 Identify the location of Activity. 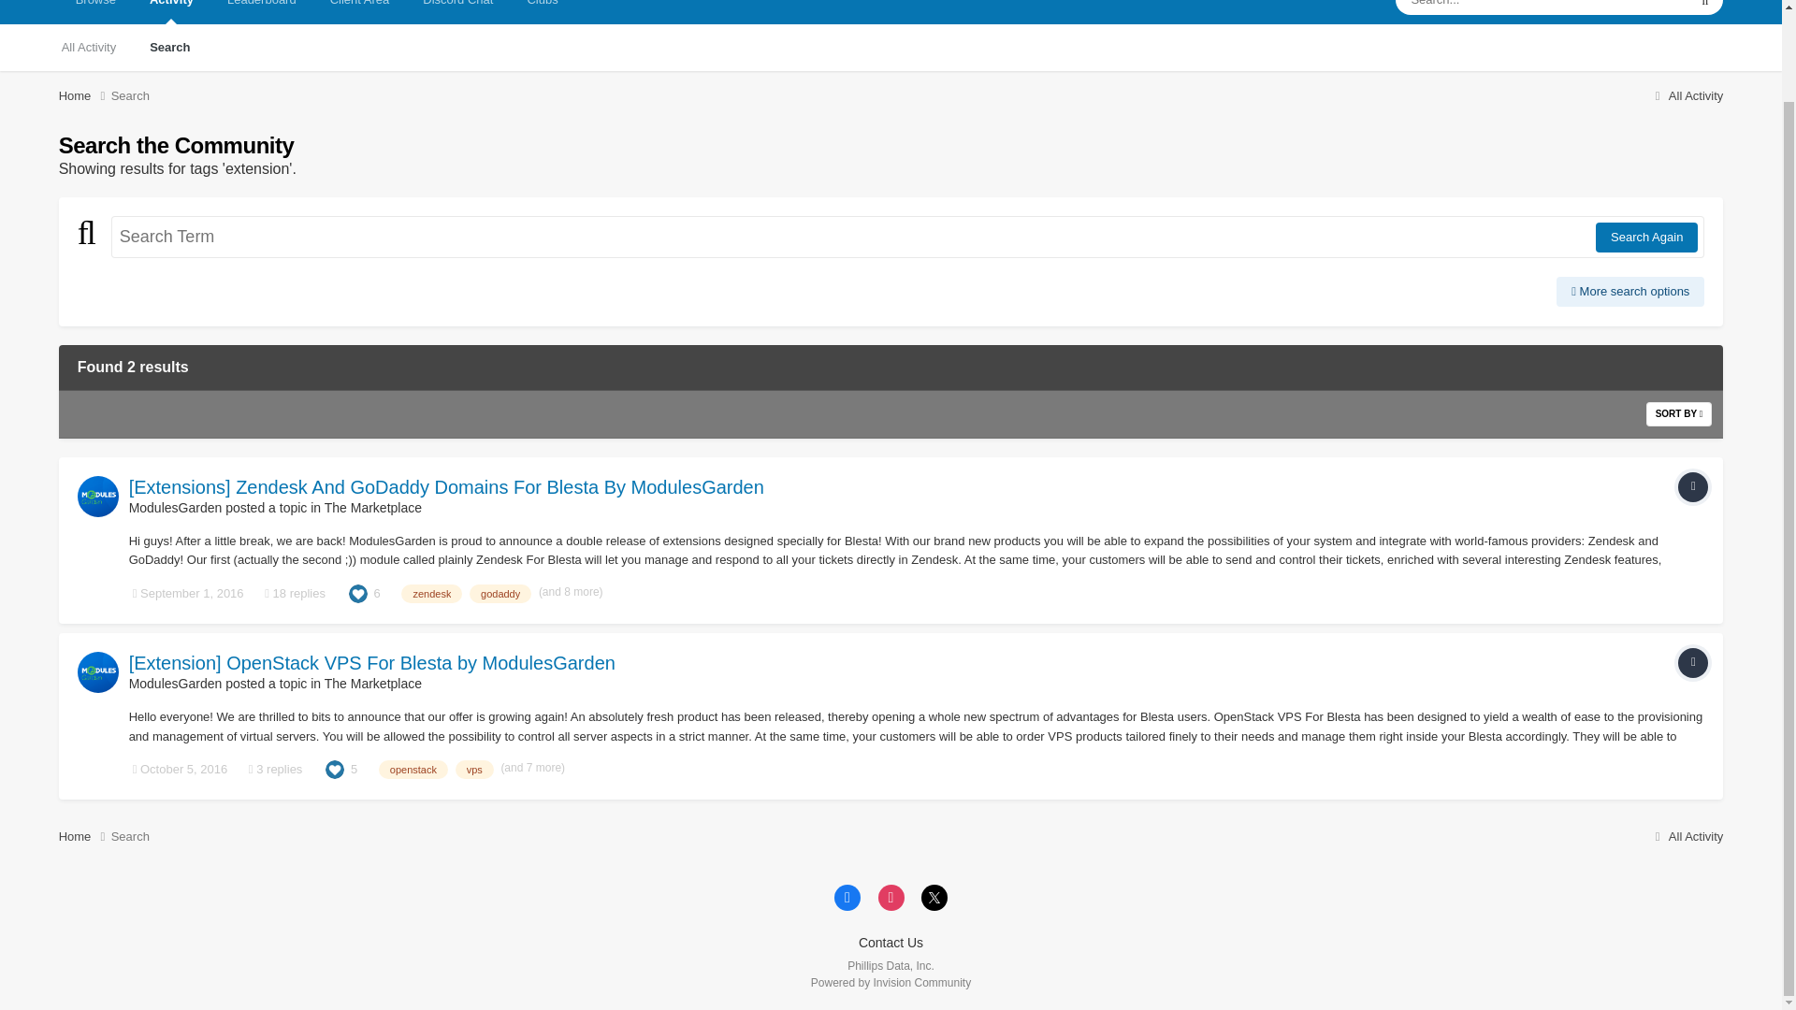
(171, 11).